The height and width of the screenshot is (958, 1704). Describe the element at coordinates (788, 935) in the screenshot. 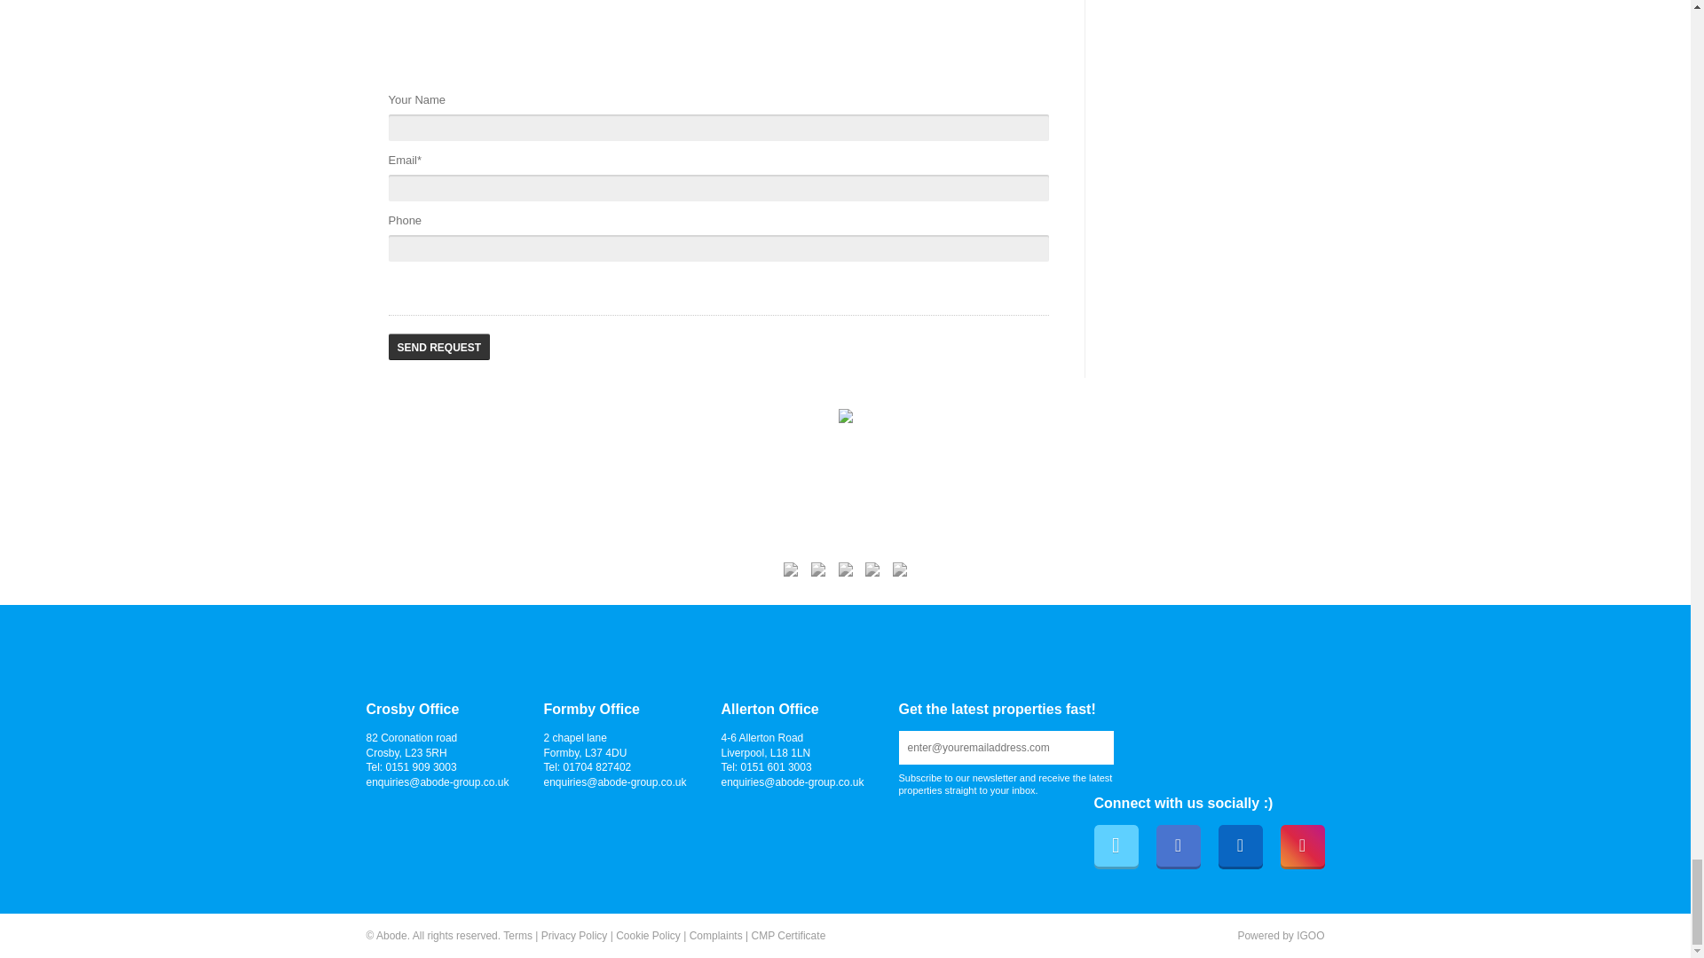

I see `CMP Certificate` at that location.